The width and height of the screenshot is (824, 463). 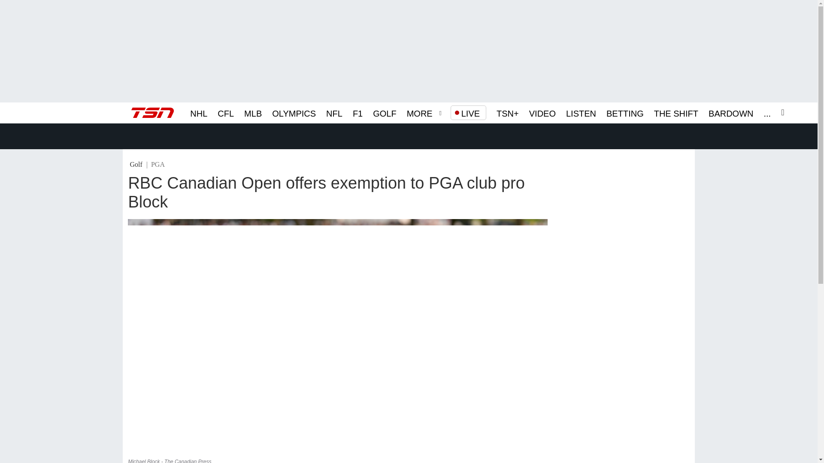 What do you see at coordinates (152, 112) in the screenshot?
I see `TSN` at bounding box center [152, 112].